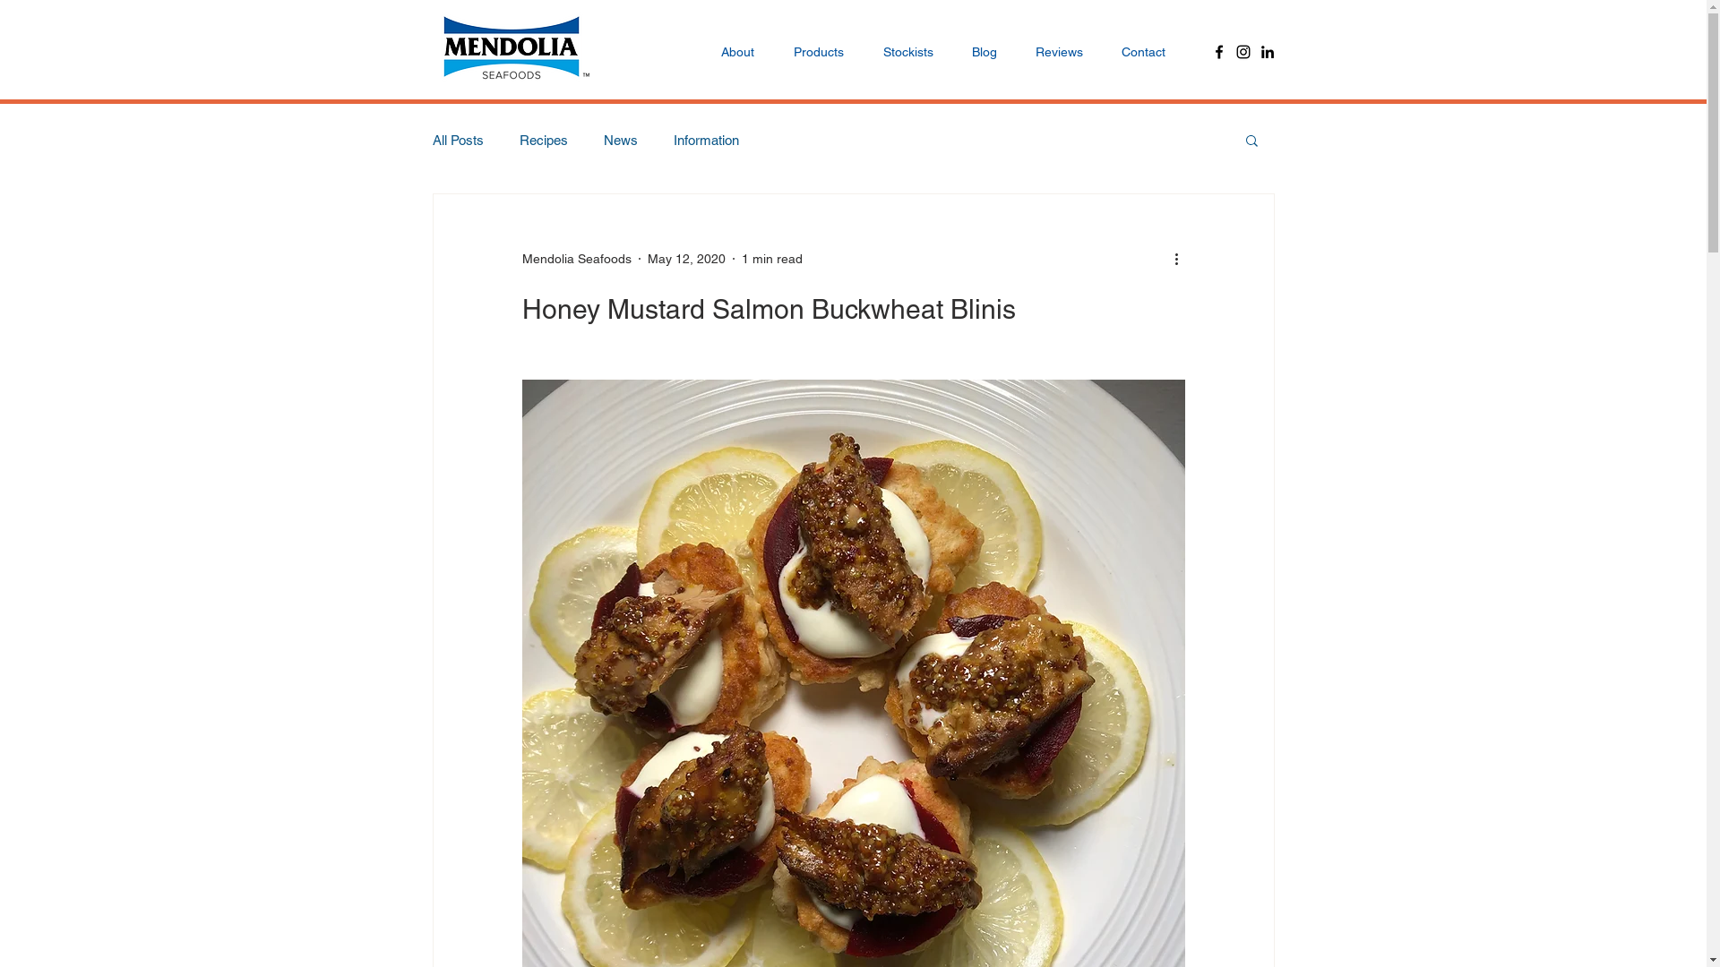  Describe the element at coordinates (985, 52) in the screenshot. I see `Blog` at that location.